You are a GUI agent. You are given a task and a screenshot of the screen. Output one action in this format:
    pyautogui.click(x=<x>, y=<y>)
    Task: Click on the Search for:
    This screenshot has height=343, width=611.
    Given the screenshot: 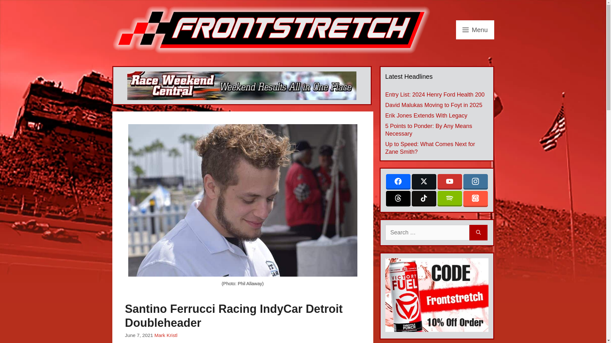 What is the action you would take?
    pyautogui.click(x=427, y=232)
    